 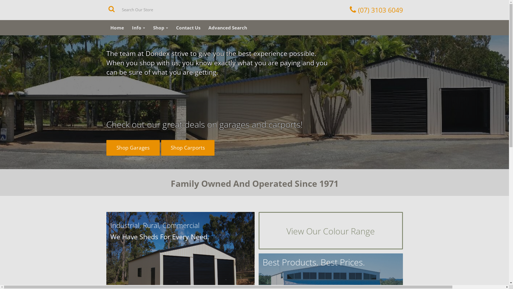 What do you see at coordinates (133, 148) in the screenshot?
I see `Shop Garages` at bounding box center [133, 148].